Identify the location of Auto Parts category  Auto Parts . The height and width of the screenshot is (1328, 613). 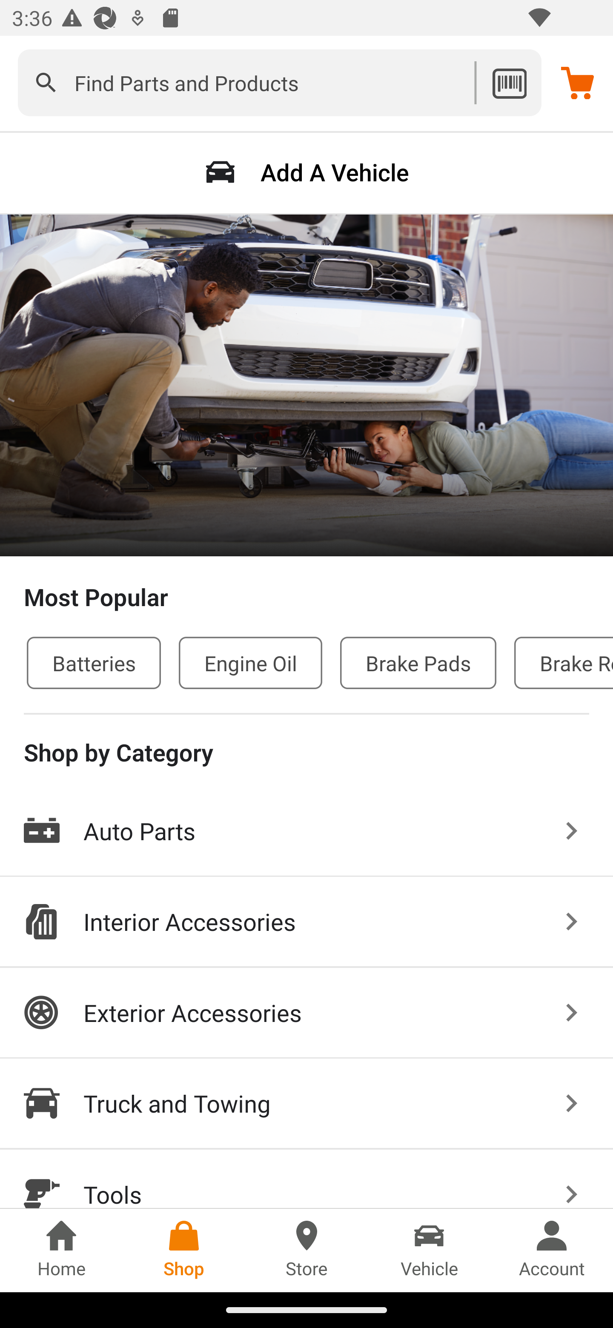
(306, 831).